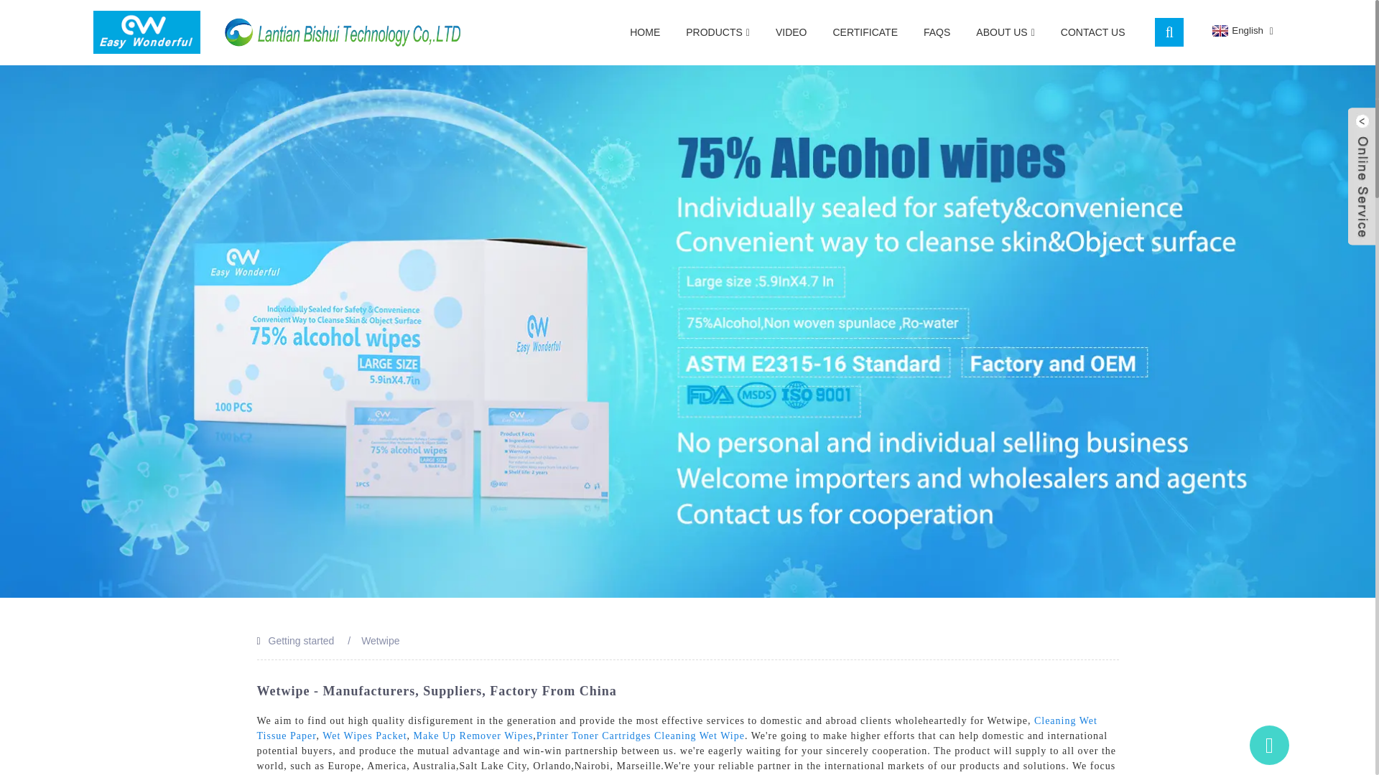  What do you see at coordinates (640, 736) in the screenshot?
I see `Printer Toner Cartridges Cleaning Wet Wipe` at bounding box center [640, 736].